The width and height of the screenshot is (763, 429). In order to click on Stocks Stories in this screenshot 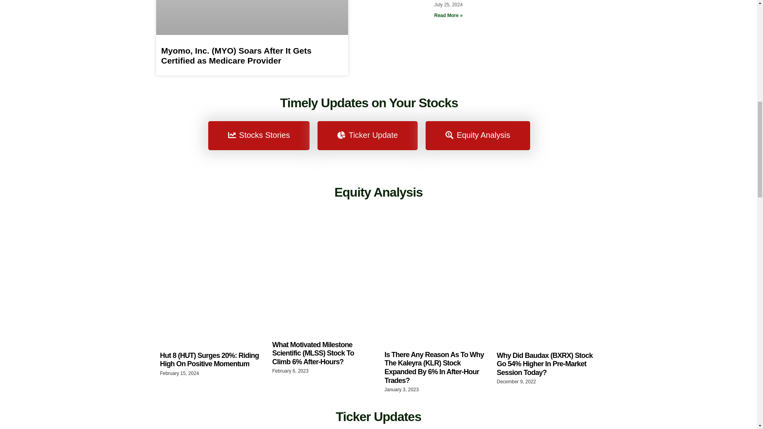, I will do `click(259, 135)`.